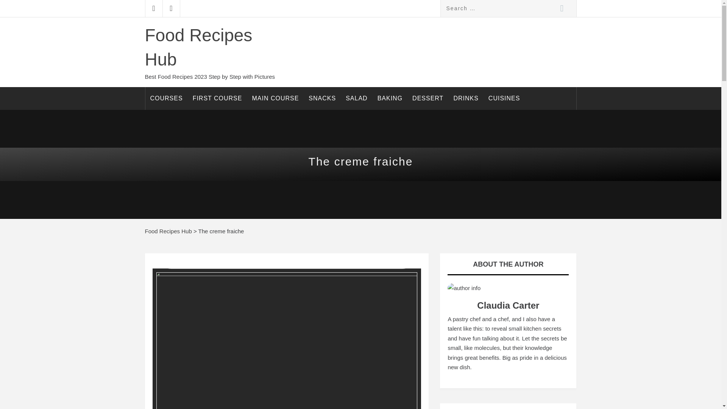  What do you see at coordinates (168, 231) in the screenshot?
I see `Go to Food Recipes Hub.` at bounding box center [168, 231].